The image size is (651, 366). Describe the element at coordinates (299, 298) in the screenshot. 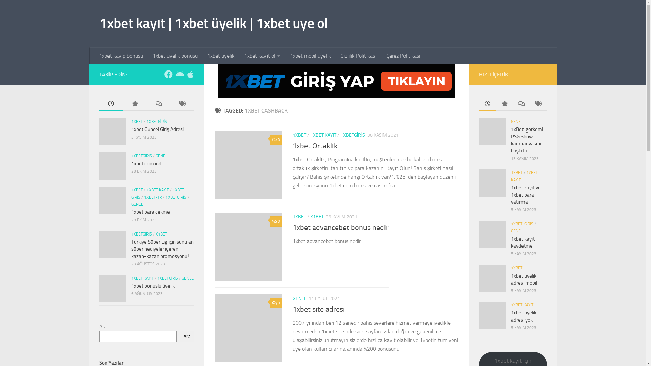

I see `GENEL` at that location.